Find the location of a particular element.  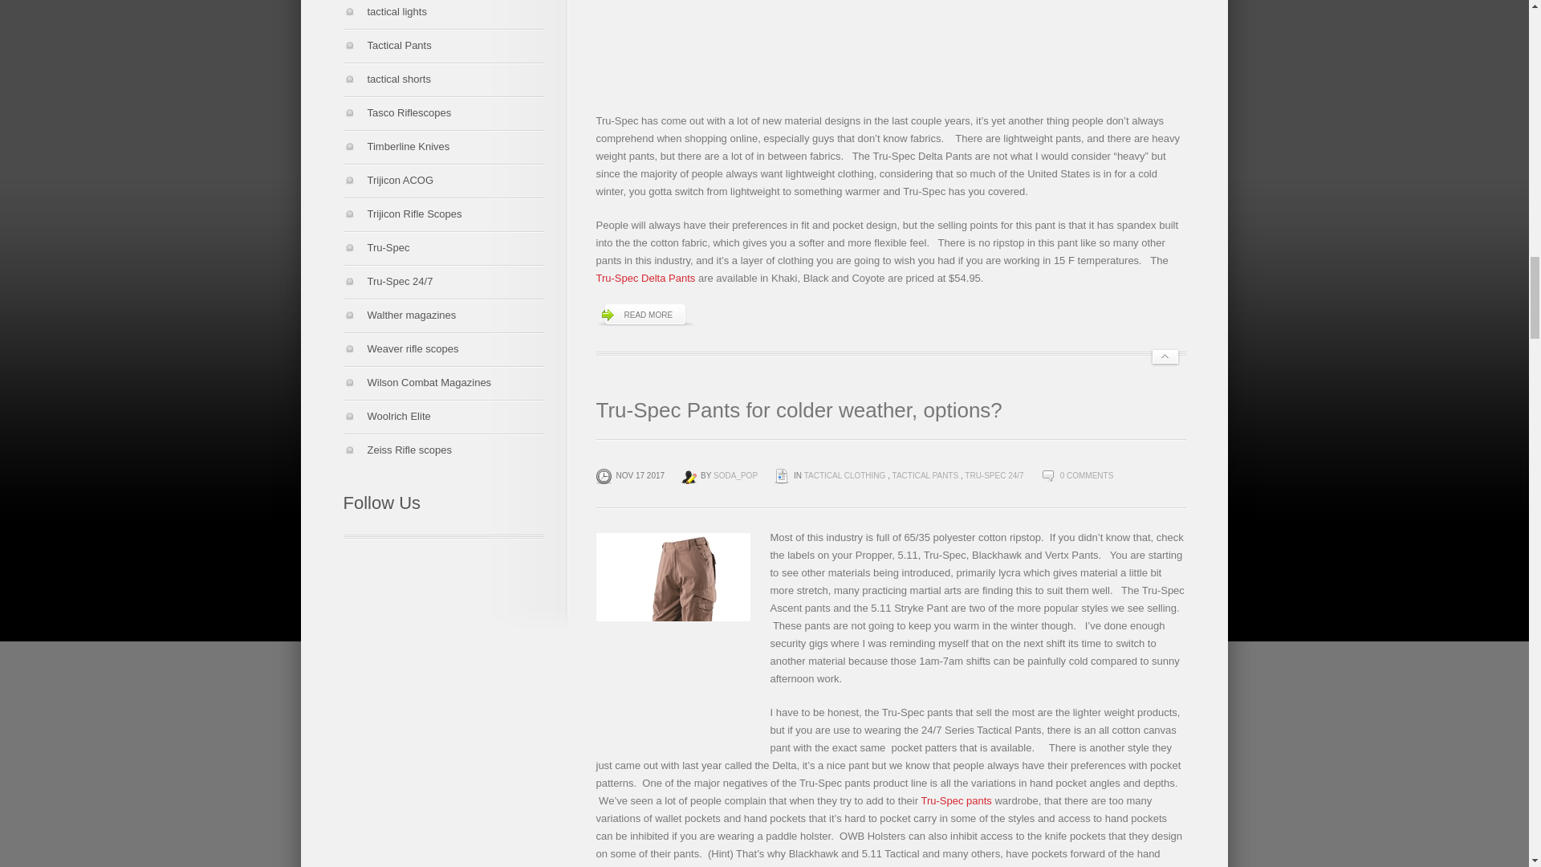

Tru-Spec pants is located at coordinates (955, 801).